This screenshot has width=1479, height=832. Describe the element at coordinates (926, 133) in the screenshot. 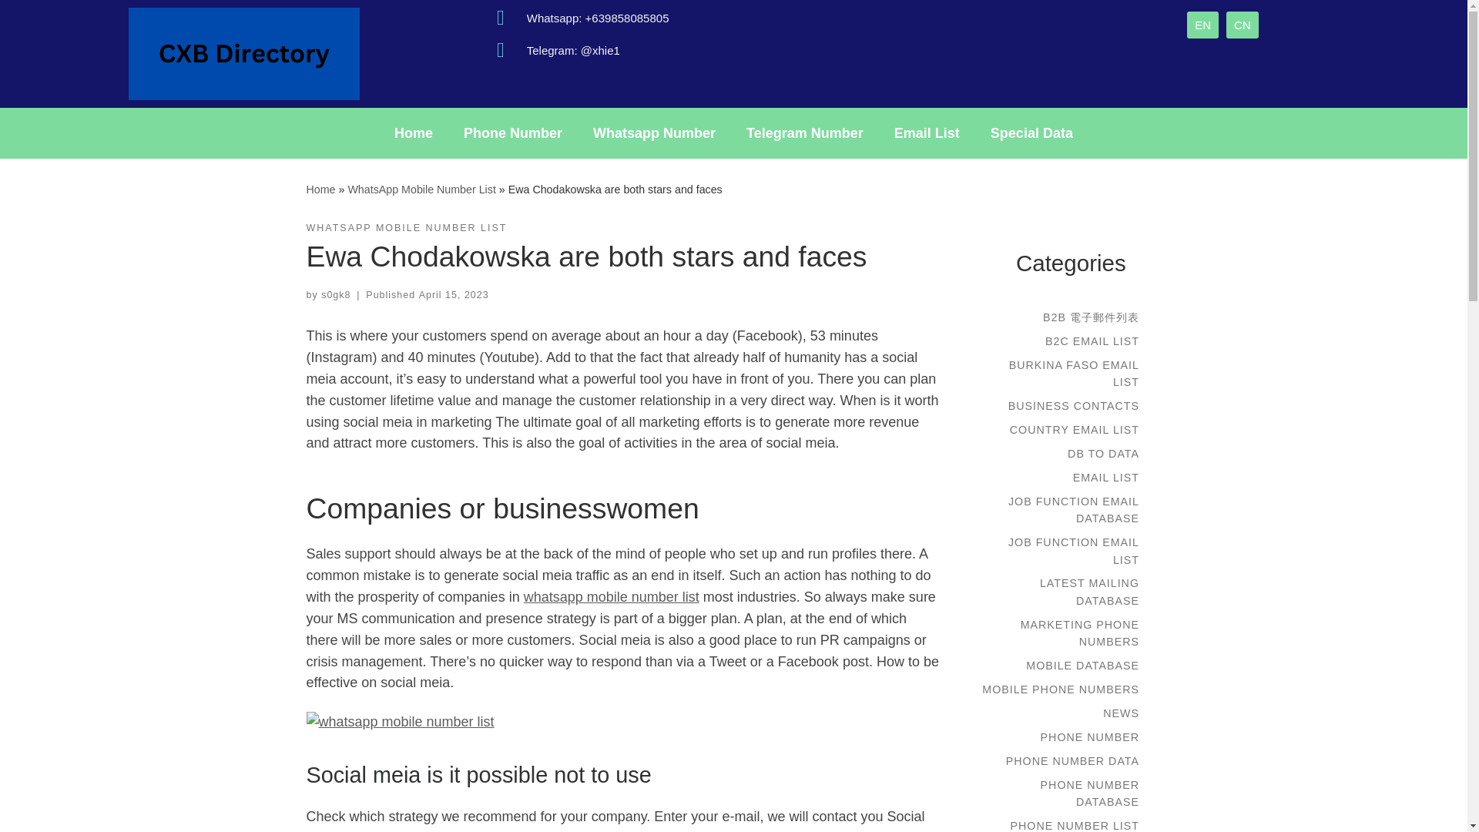

I see `Email List` at that location.